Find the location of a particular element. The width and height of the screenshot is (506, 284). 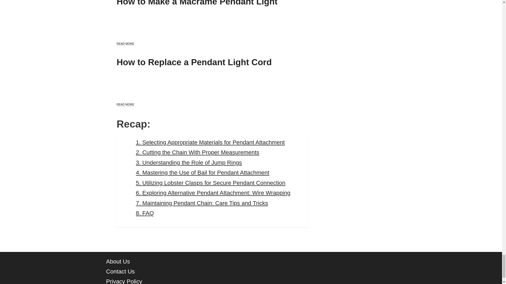

How to Make a Macrame Pendant Light is located at coordinates (197, 3).